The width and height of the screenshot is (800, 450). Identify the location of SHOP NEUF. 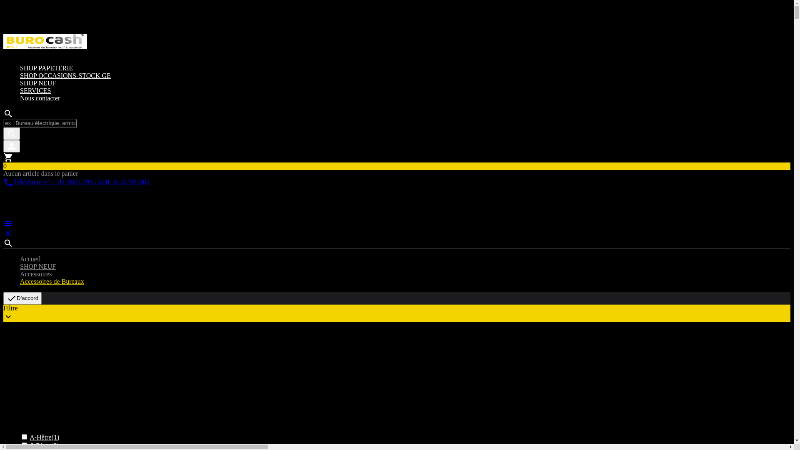
(38, 83).